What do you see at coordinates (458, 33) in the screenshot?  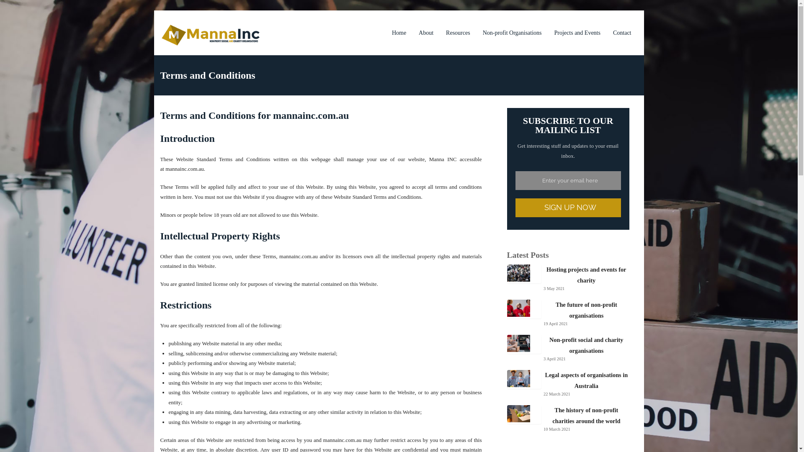 I see `Resources` at bounding box center [458, 33].